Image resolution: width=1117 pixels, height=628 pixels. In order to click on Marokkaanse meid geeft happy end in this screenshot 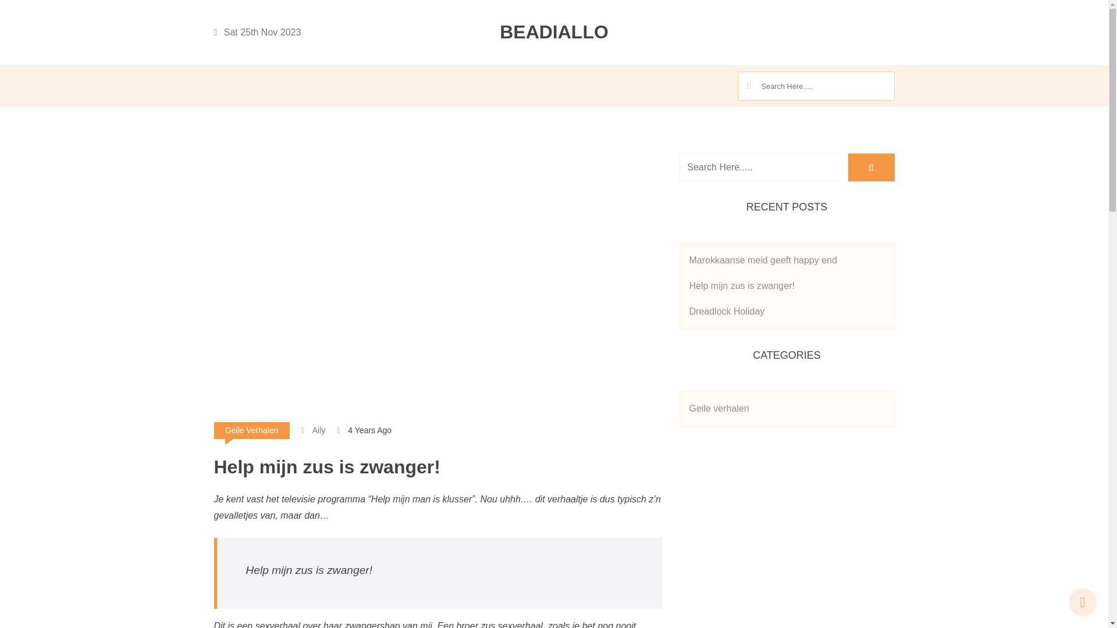, I will do `click(763, 261)`.